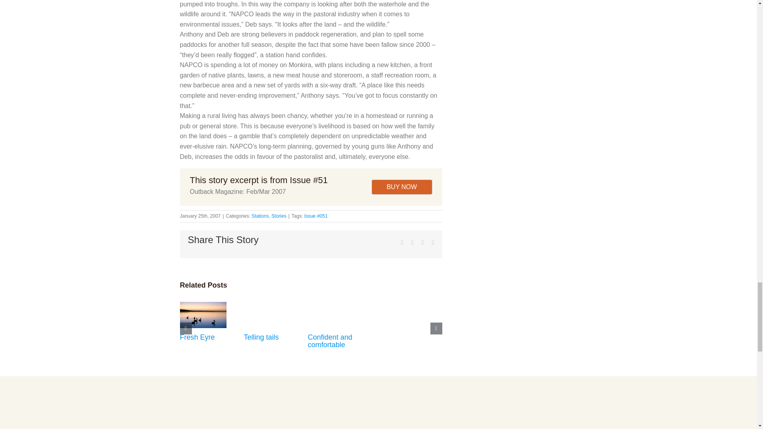  Describe the element at coordinates (260, 216) in the screenshot. I see `Stations` at that location.